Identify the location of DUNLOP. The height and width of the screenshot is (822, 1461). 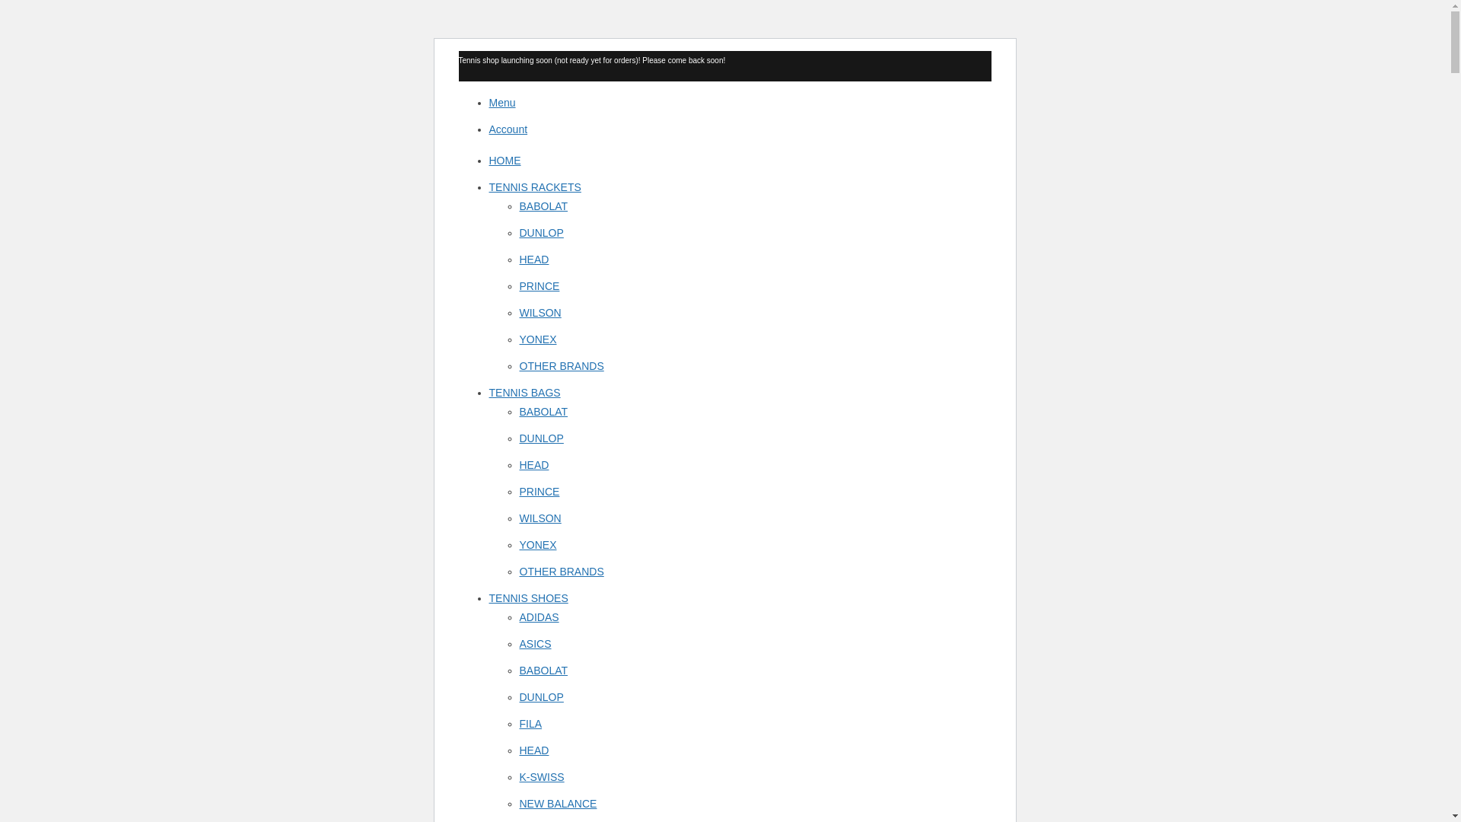
(540, 697).